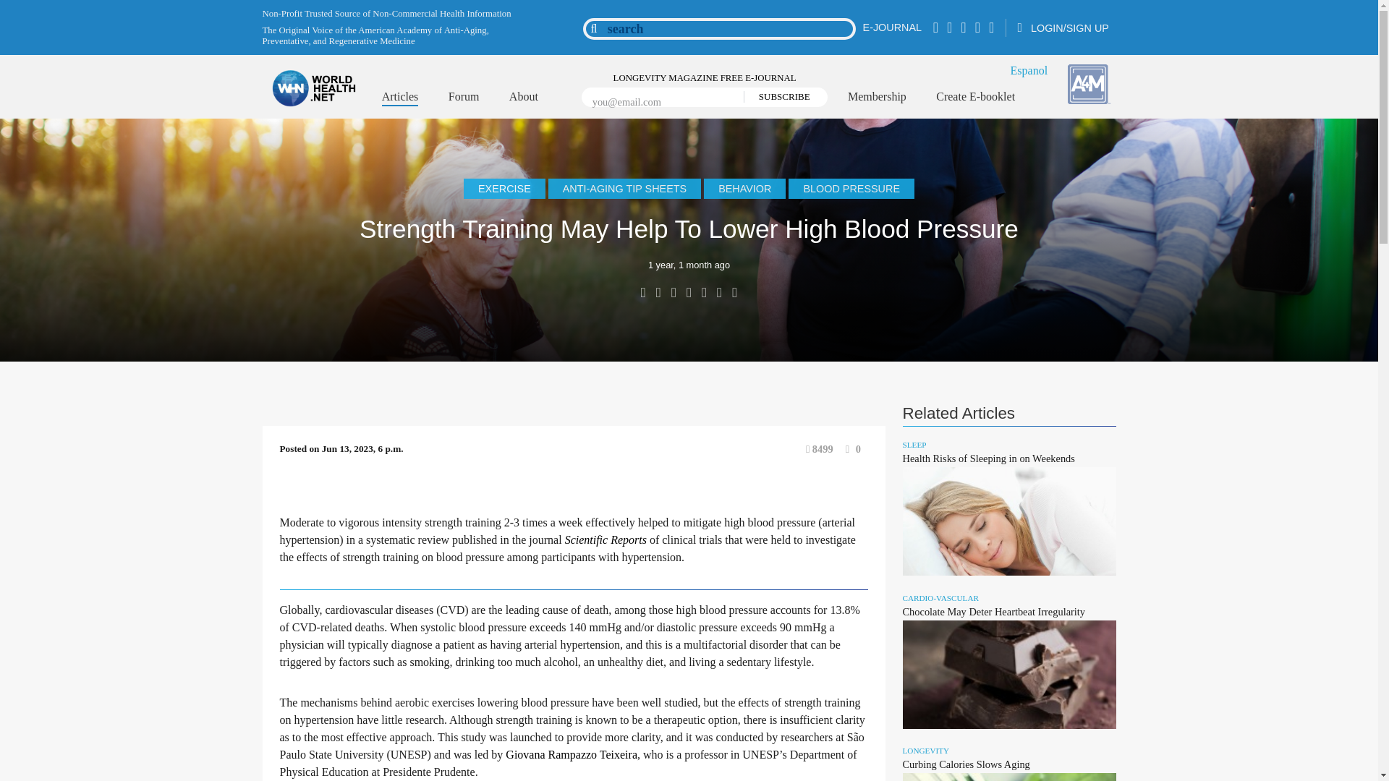  What do you see at coordinates (780, 97) in the screenshot?
I see `subscribe` at bounding box center [780, 97].